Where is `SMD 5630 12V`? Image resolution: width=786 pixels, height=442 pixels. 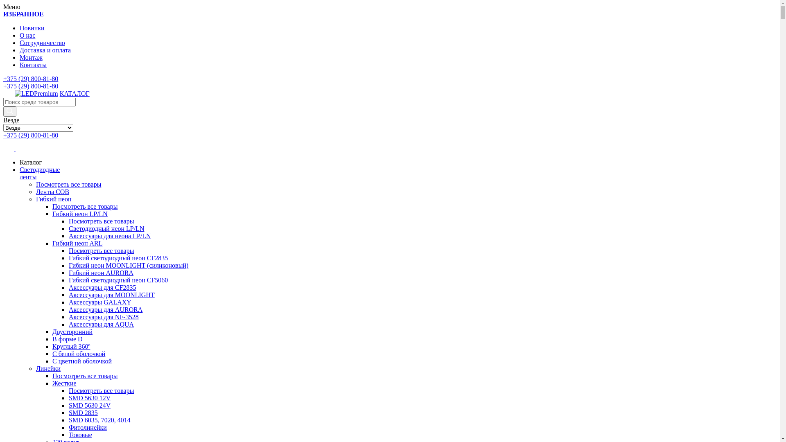
SMD 5630 12V is located at coordinates (90, 398).